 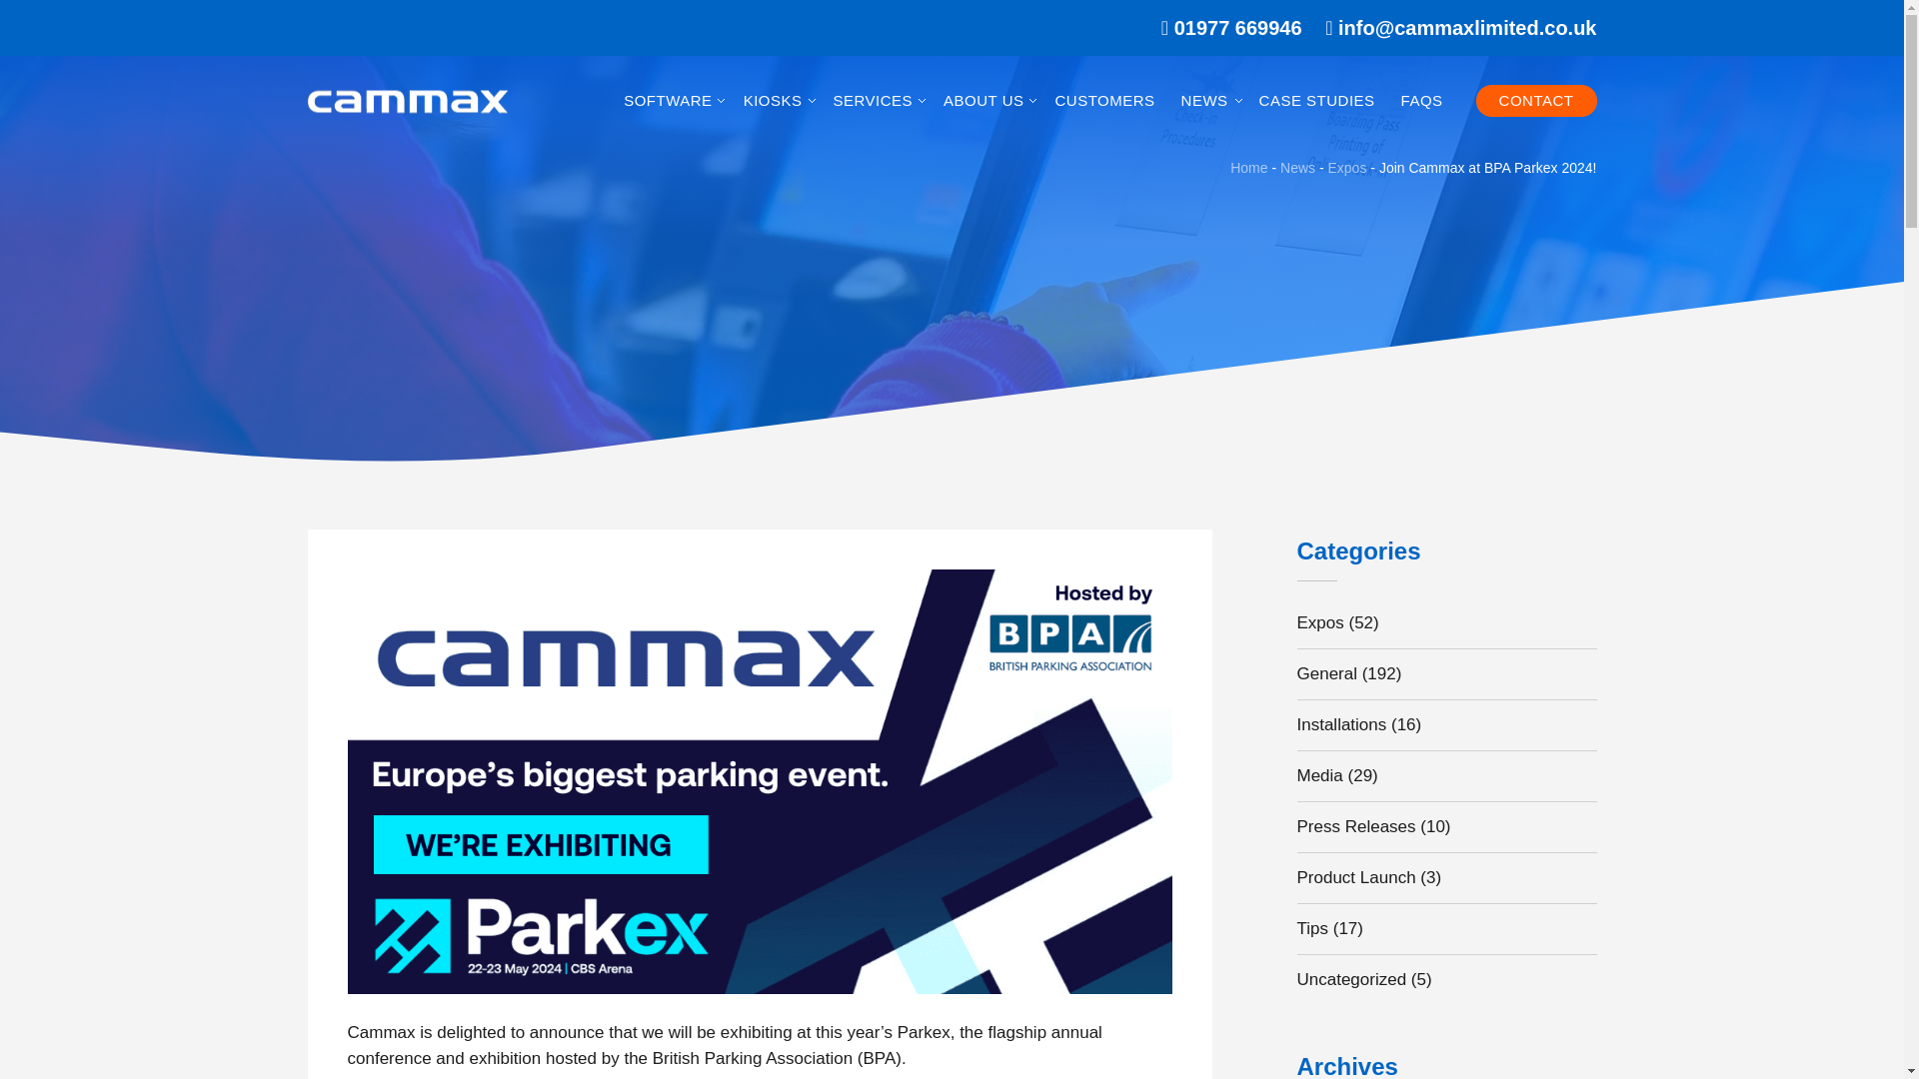 I want to click on KIOSKS, so click(x=776, y=100).